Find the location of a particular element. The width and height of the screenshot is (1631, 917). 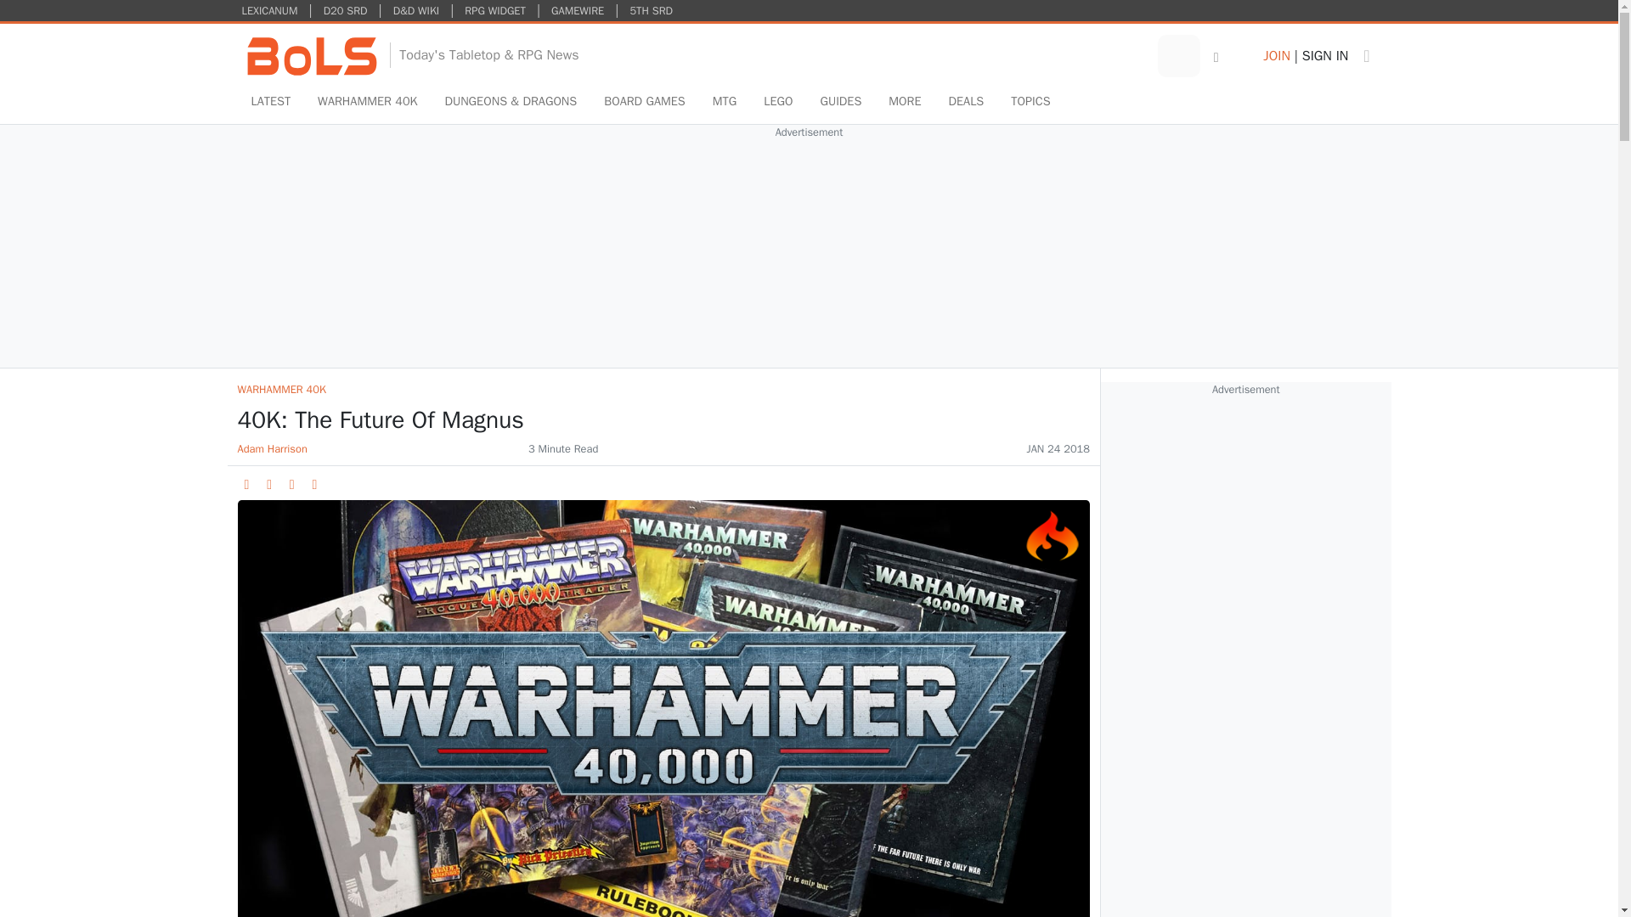

LEGO is located at coordinates (778, 102).